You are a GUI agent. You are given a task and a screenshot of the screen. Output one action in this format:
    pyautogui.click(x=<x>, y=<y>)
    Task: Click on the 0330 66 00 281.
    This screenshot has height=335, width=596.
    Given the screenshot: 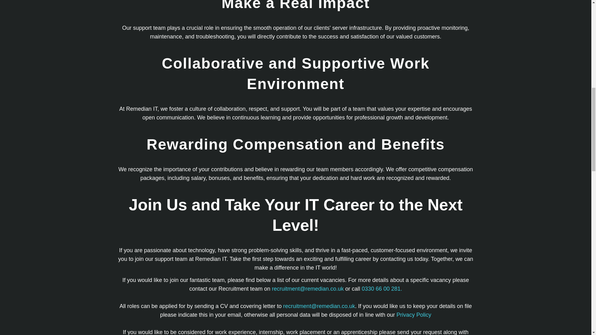 What is the action you would take?
    pyautogui.click(x=382, y=288)
    